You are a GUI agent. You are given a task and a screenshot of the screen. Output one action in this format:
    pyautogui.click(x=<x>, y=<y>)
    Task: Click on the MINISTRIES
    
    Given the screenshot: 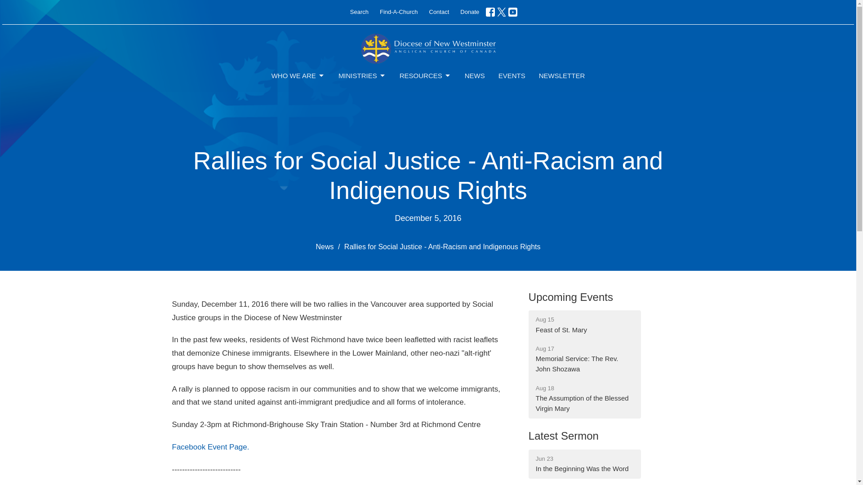 What is the action you would take?
    pyautogui.click(x=362, y=75)
    